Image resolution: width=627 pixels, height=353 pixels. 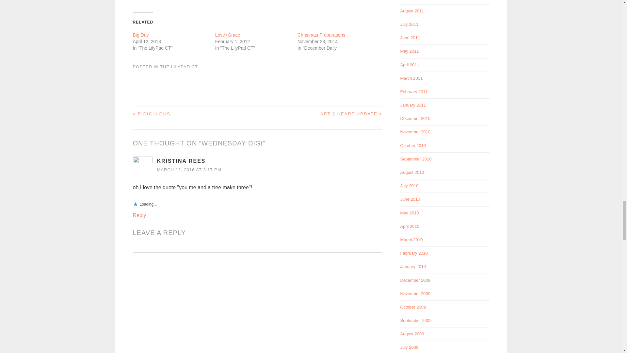 I want to click on KRISTINA REES, so click(x=181, y=161).